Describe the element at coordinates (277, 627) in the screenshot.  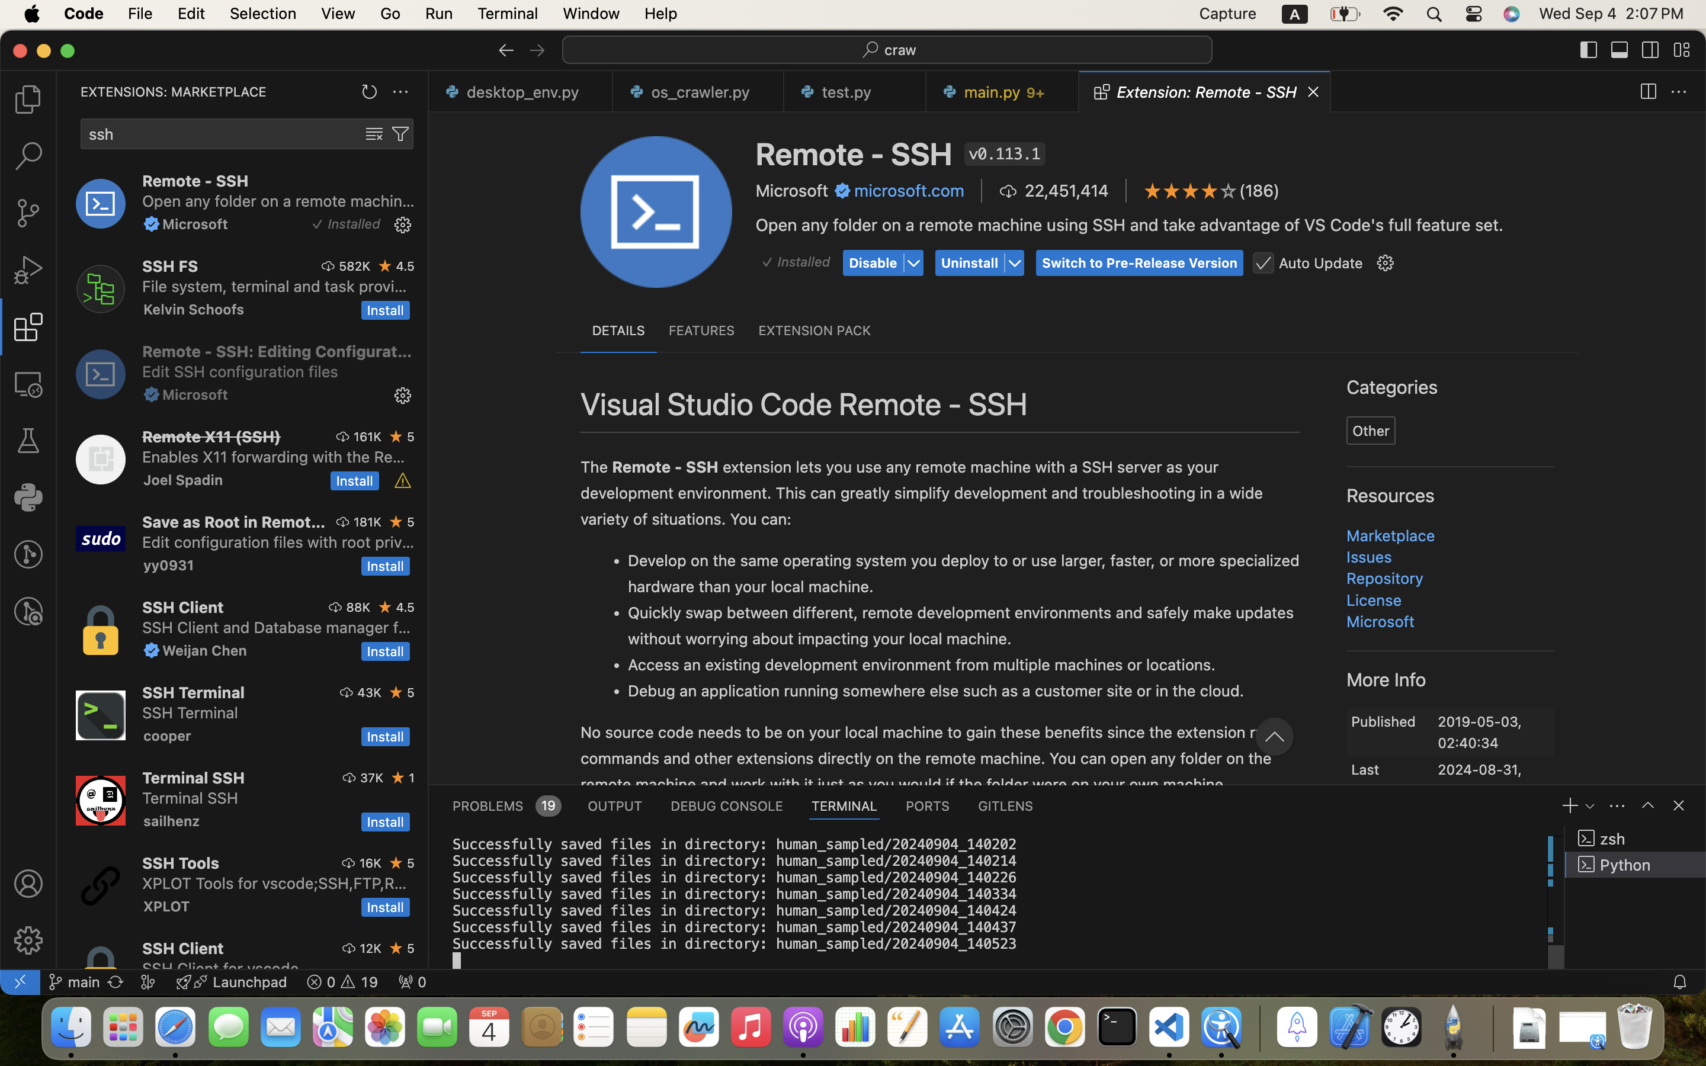
I see `SSH Client and Database manager for MySQL/MariaDB, PostgreSQL, SQLite, Redis and ElasticSearch.` at that location.